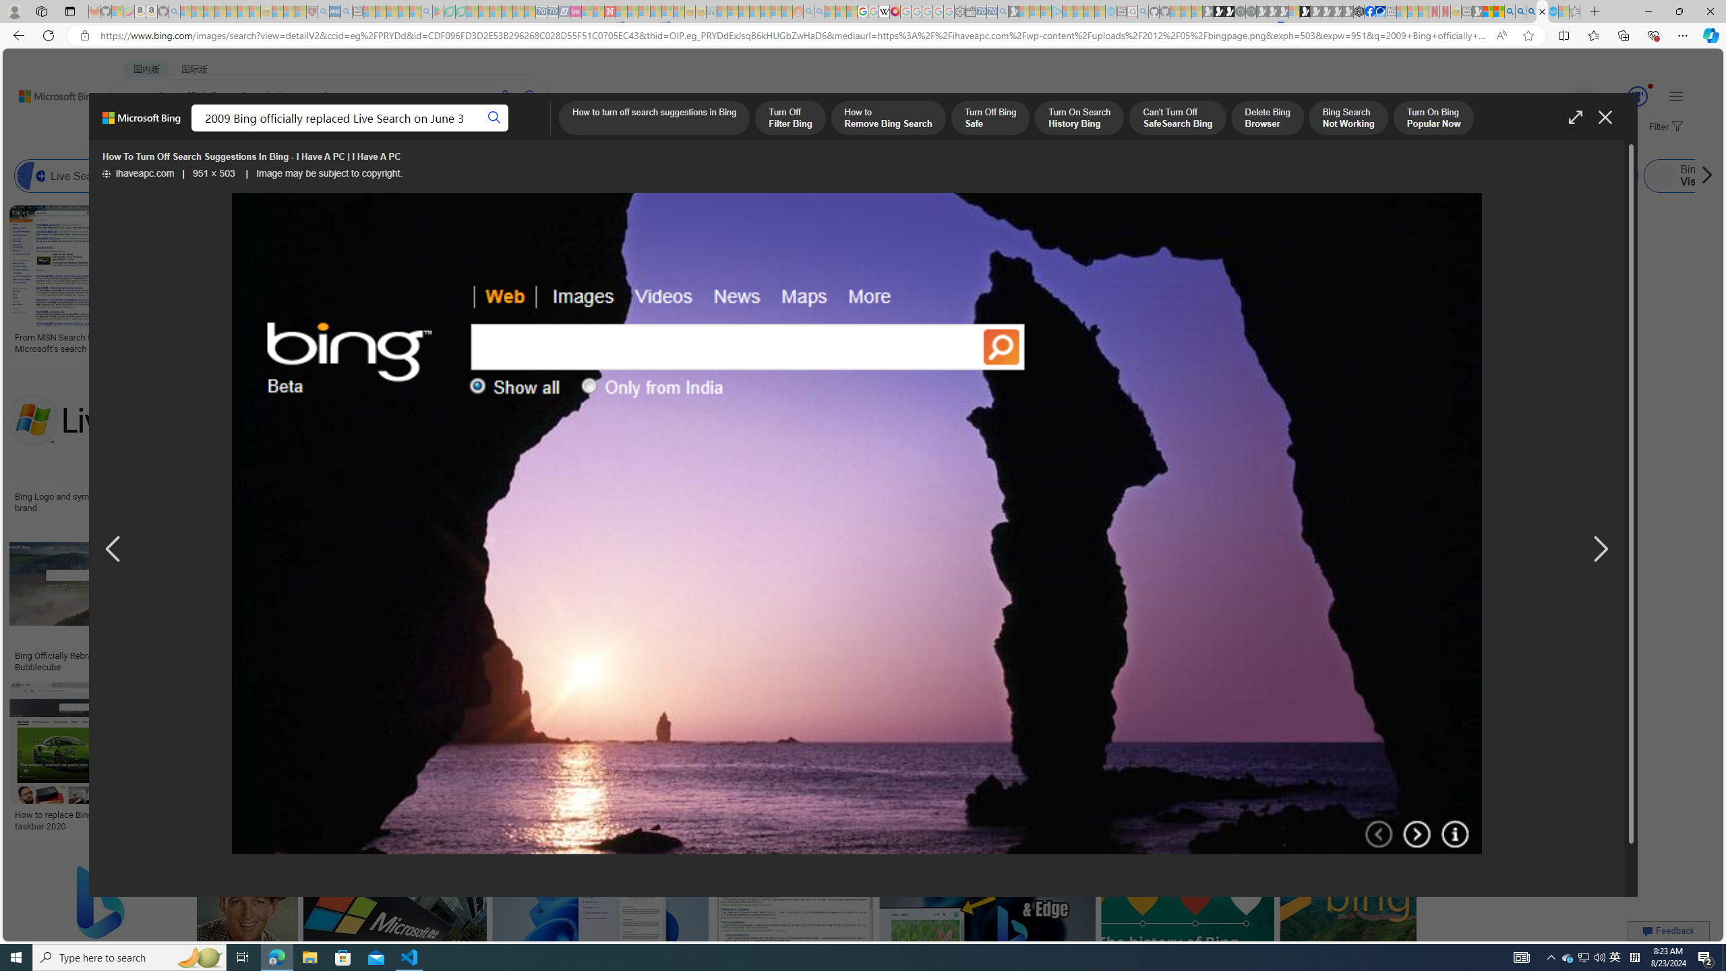 The height and width of the screenshot is (971, 1726). I want to click on Bing Ai Search Engine Powered, so click(560, 176).